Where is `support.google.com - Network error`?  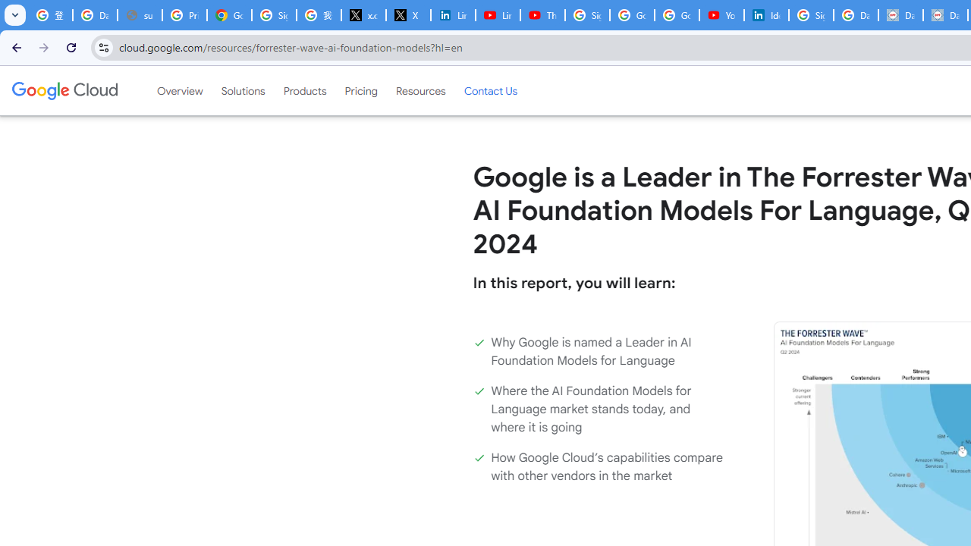
support.google.com - Network error is located at coordinates (140, 15).